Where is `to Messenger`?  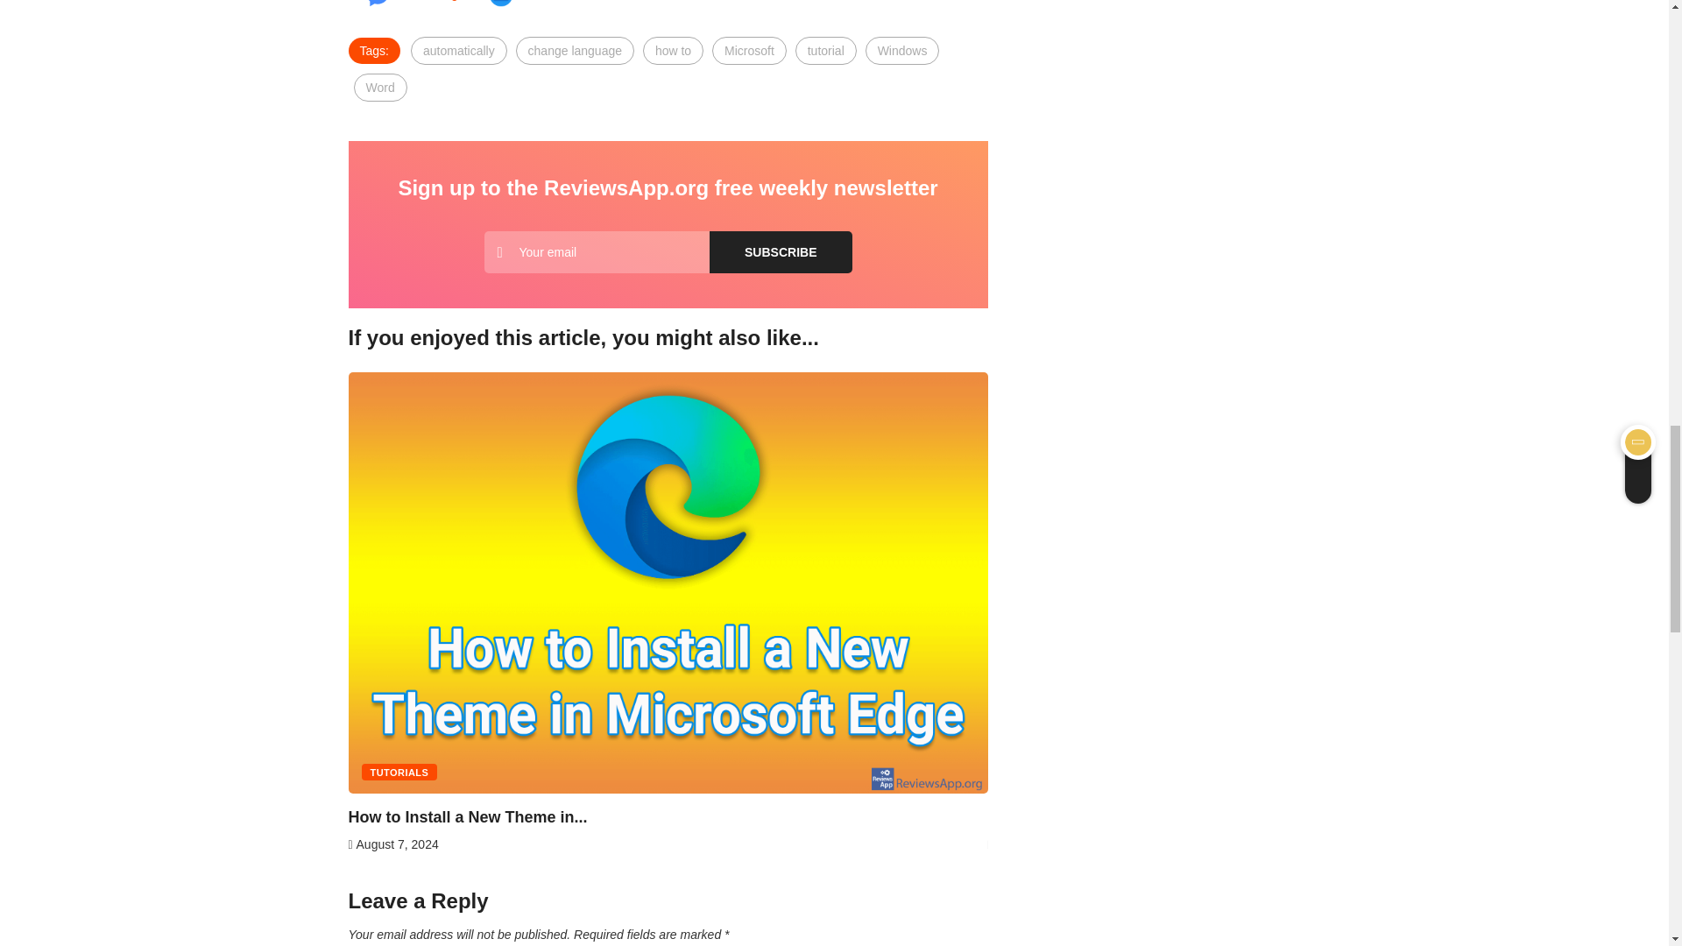 to Messenger is located at coordinates (415, 4).